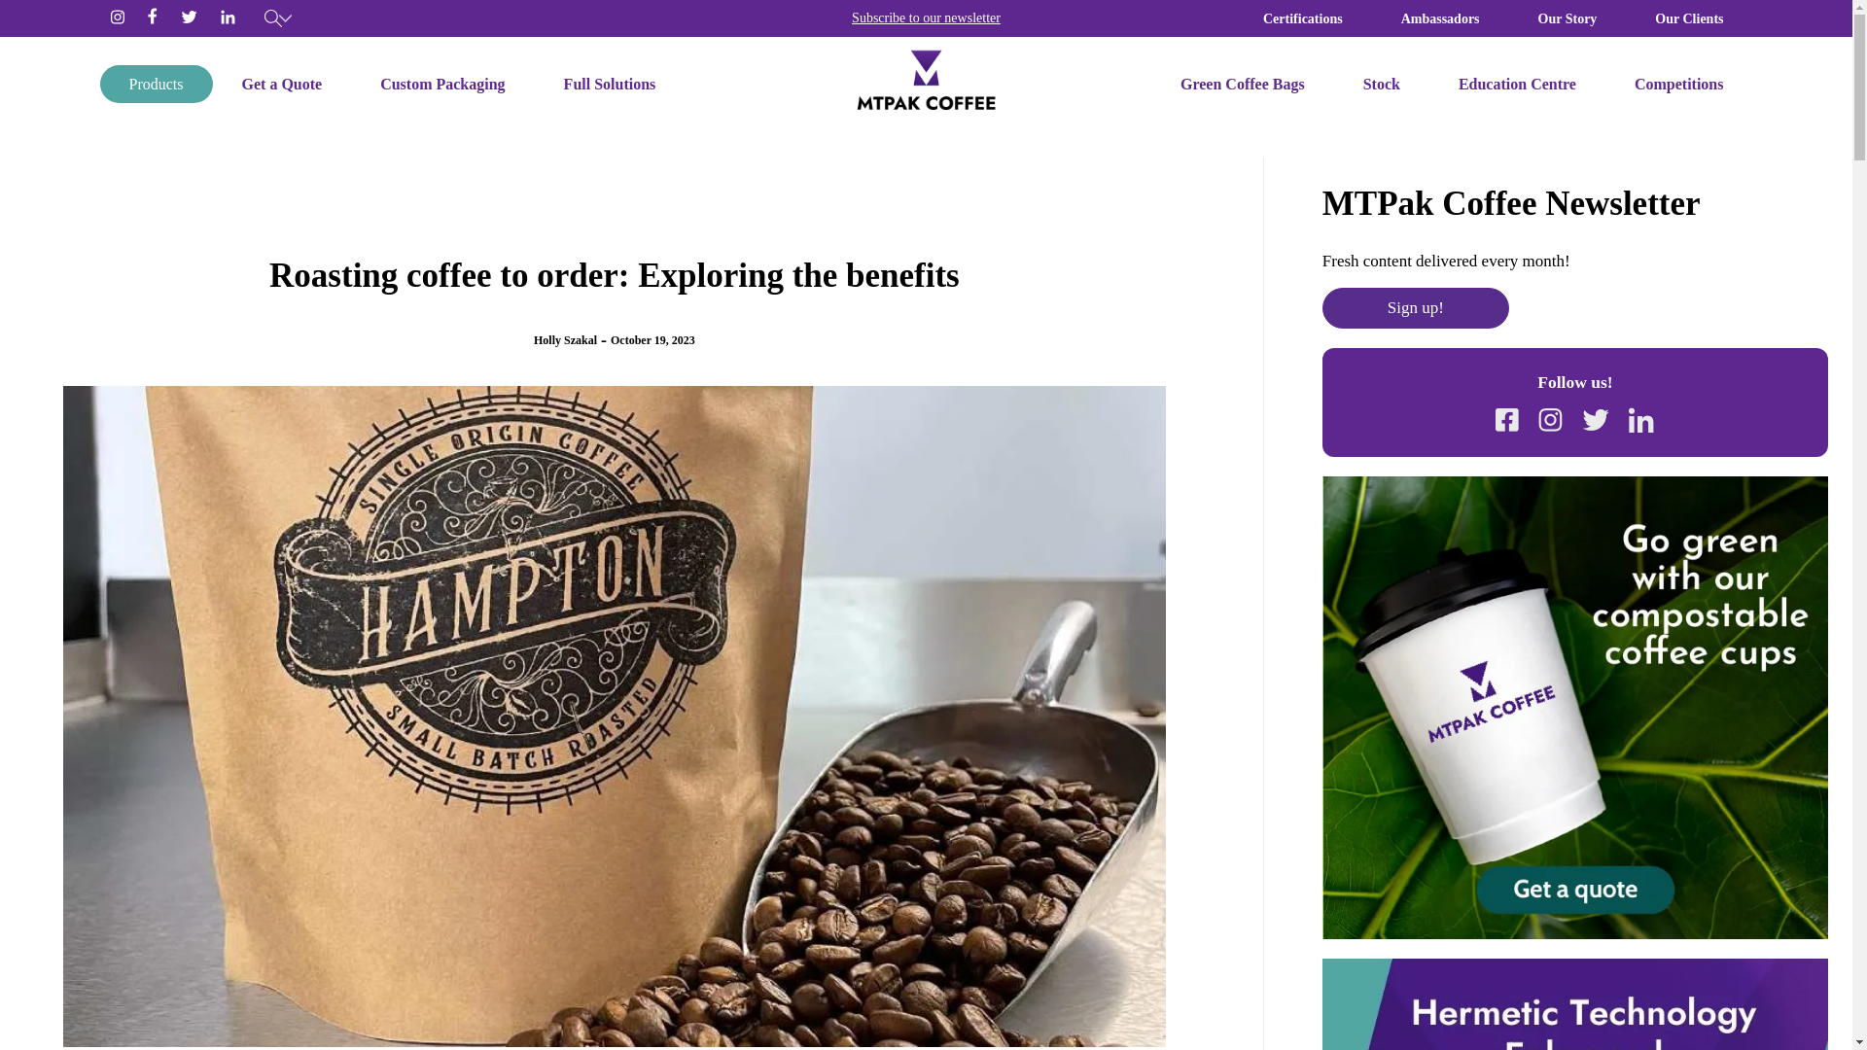 The height and width of the screenshot is (1050, 1867). What do you see at coordinates (1568, 18) in the screenshot?
I see `Our Story` at bounding box center [1568, 18].